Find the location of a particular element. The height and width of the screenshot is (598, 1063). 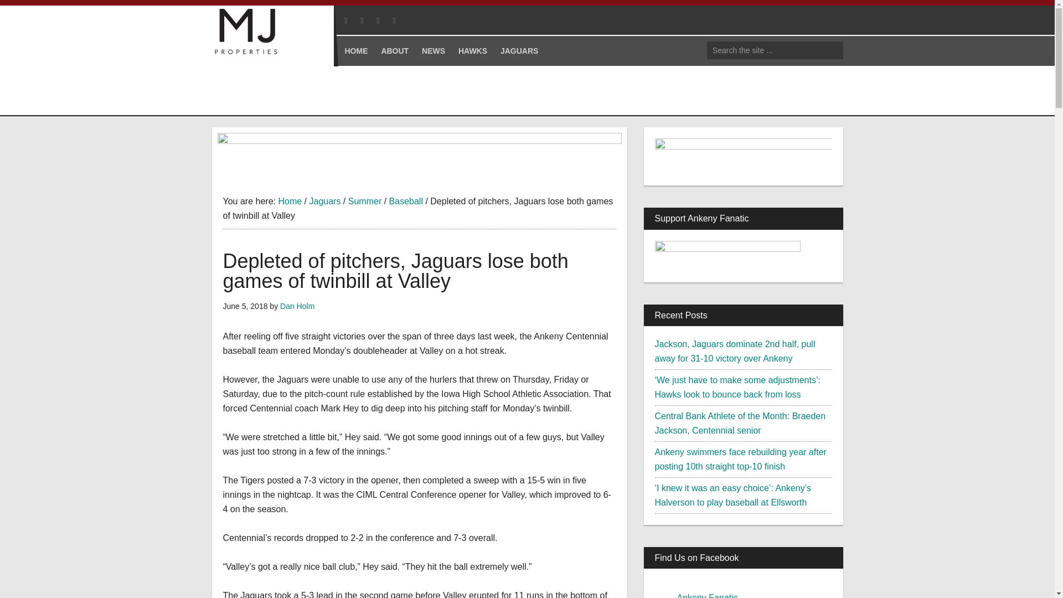

JAGUARS is located at coordinates (519, 50).